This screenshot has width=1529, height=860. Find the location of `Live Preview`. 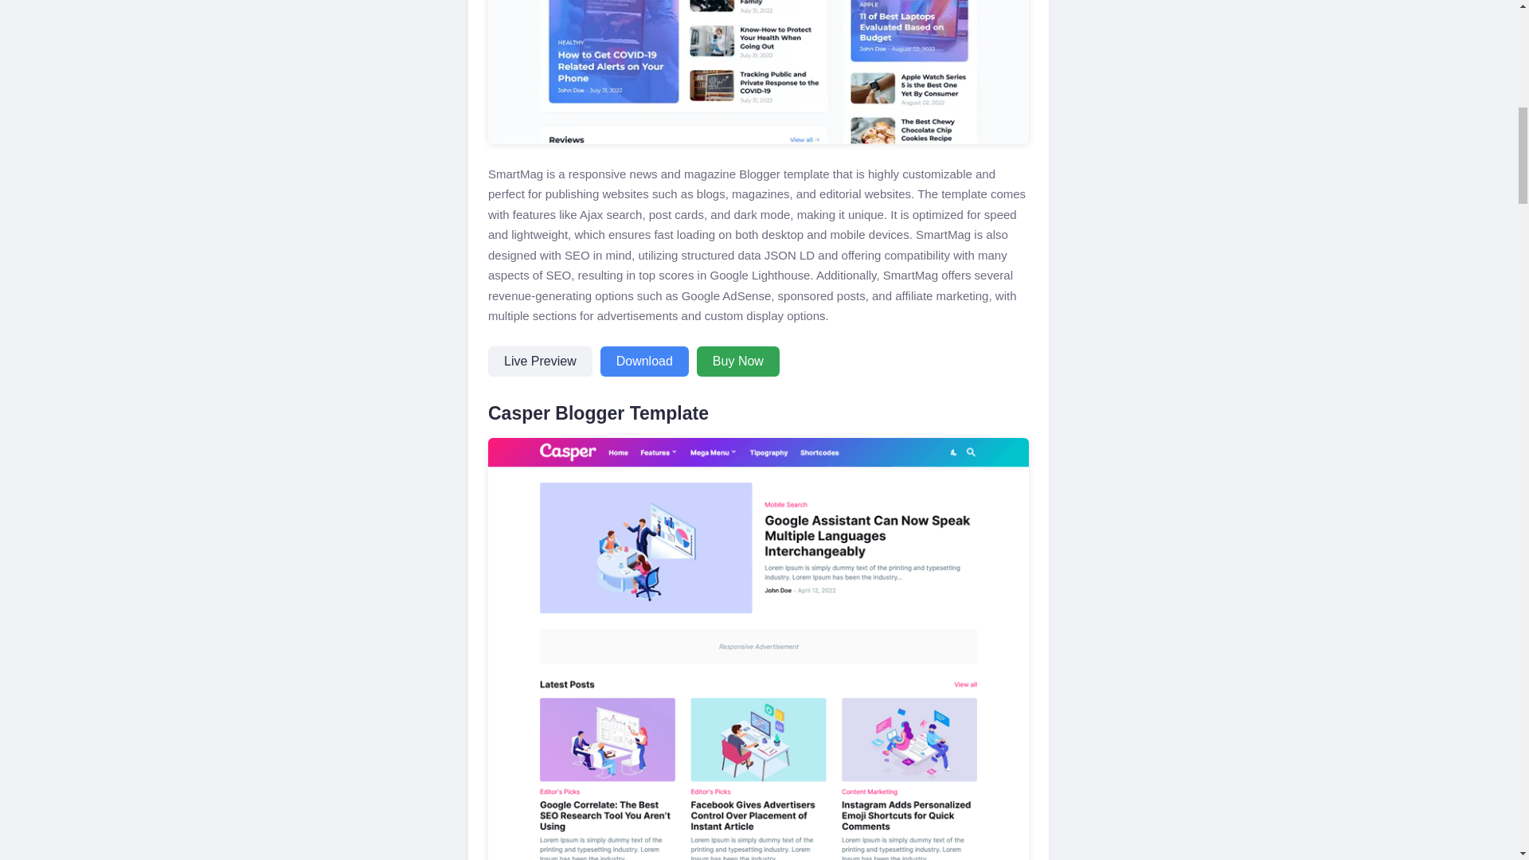

Live Preview is located at coordinates (540, 362).